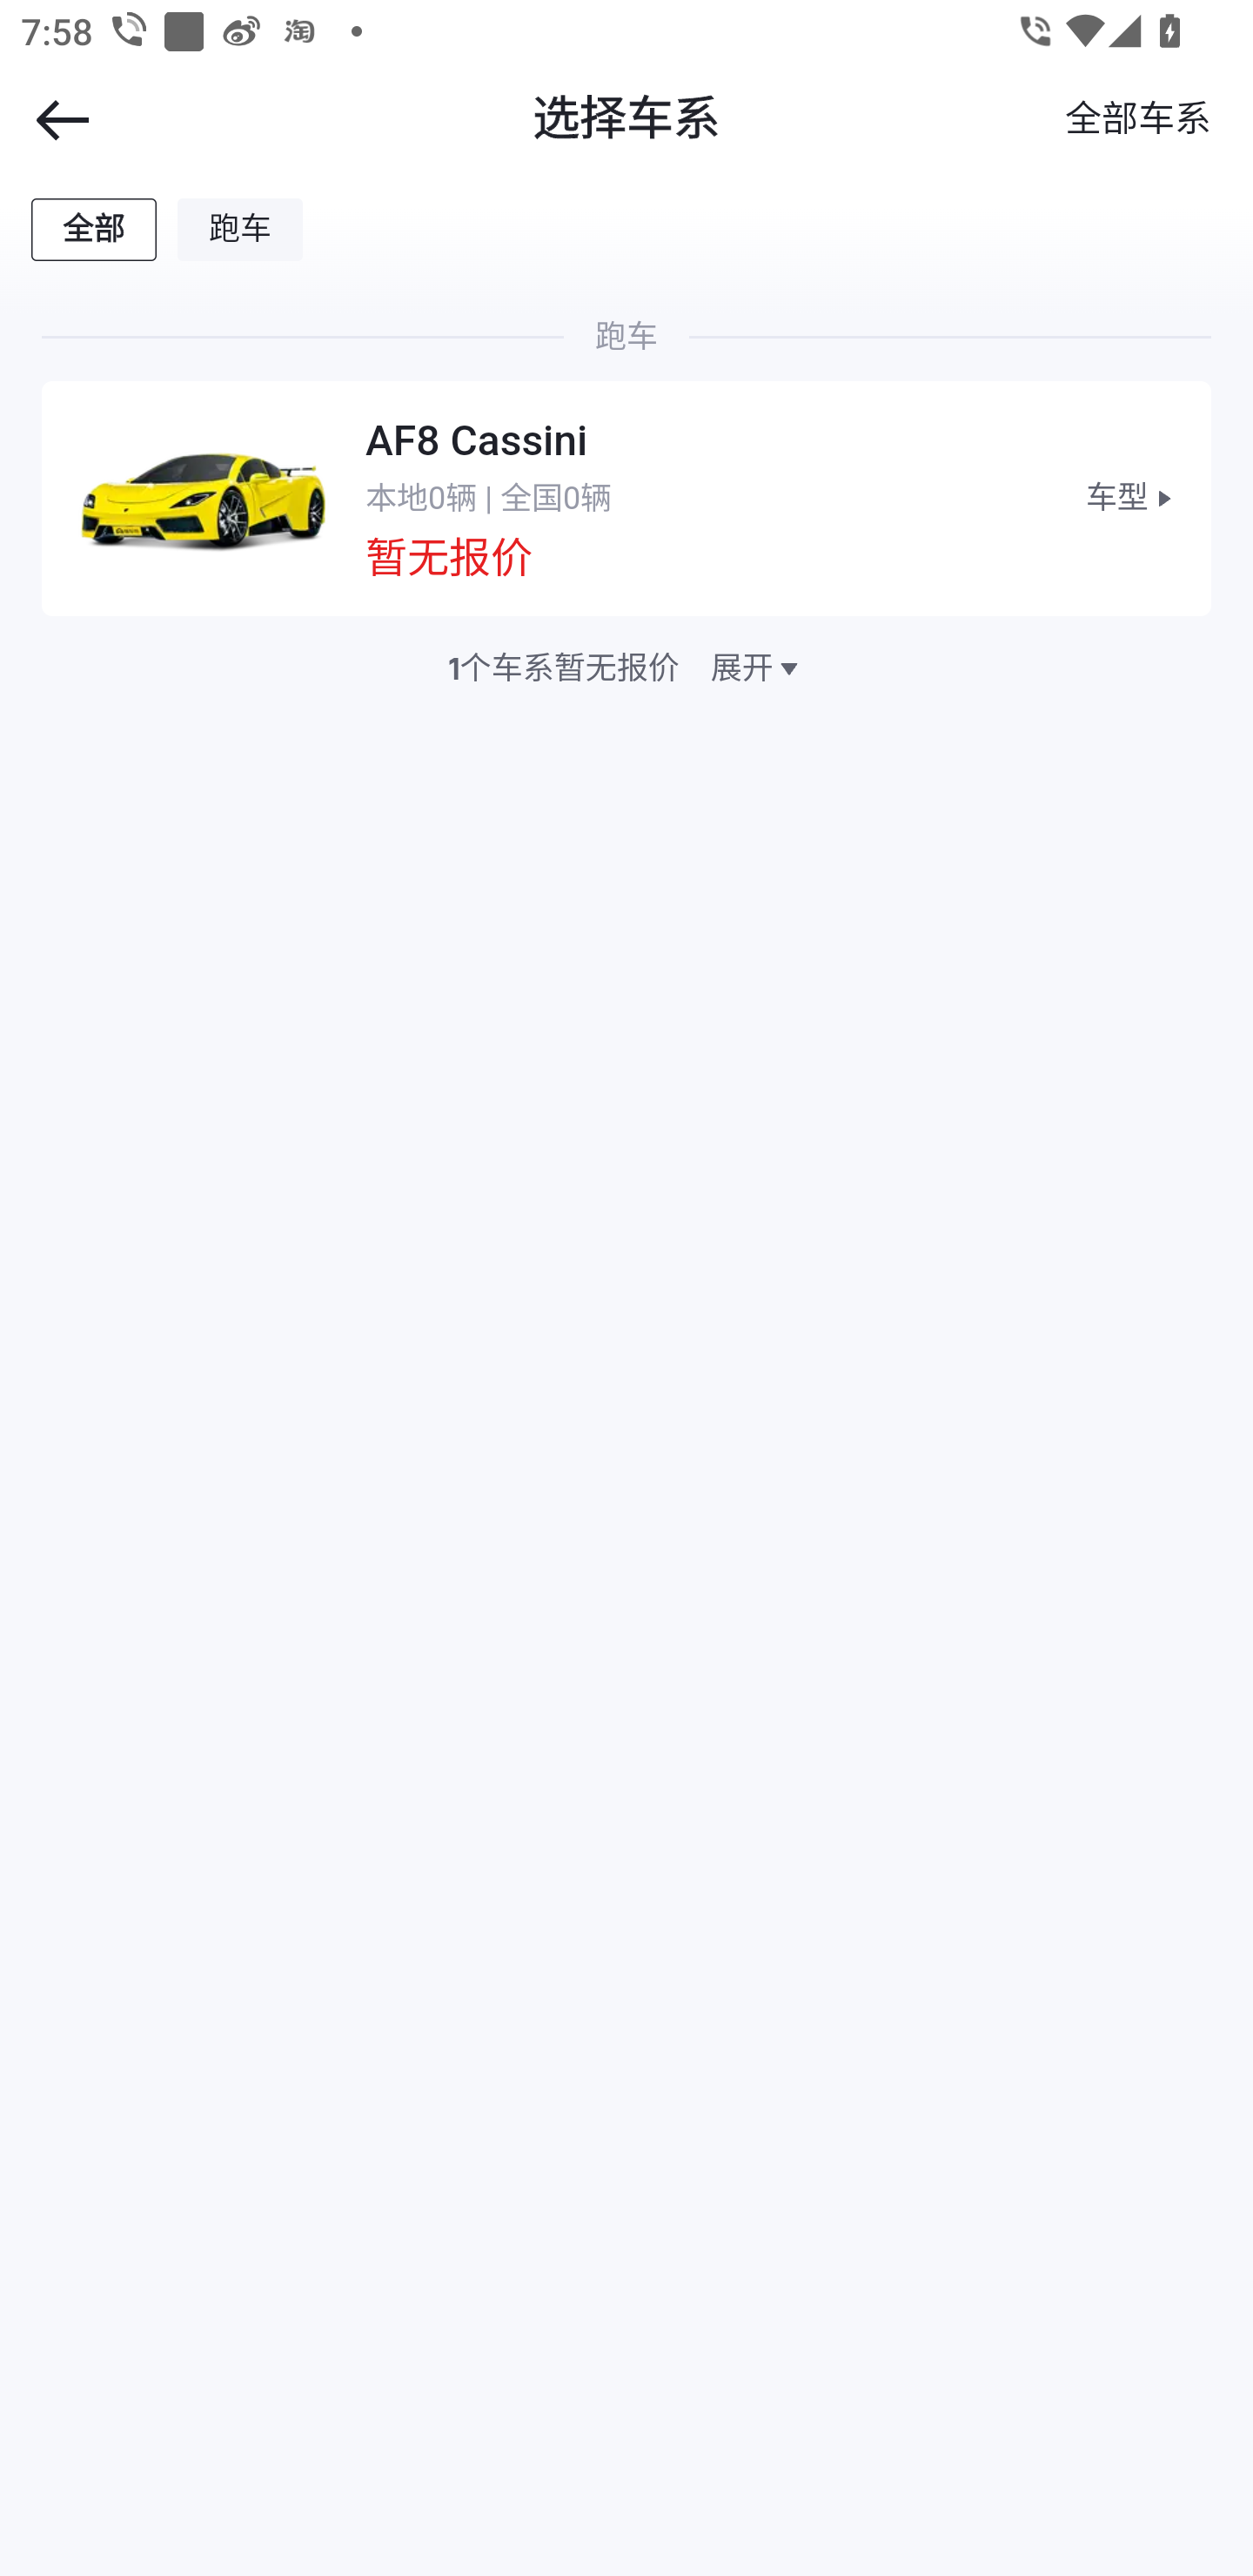 Image resolution: width=1253 pixels, height=2576 pixels. Describe the element at coordinates (1136, 120) in the screenshot. I see `不限品牌` at that location.